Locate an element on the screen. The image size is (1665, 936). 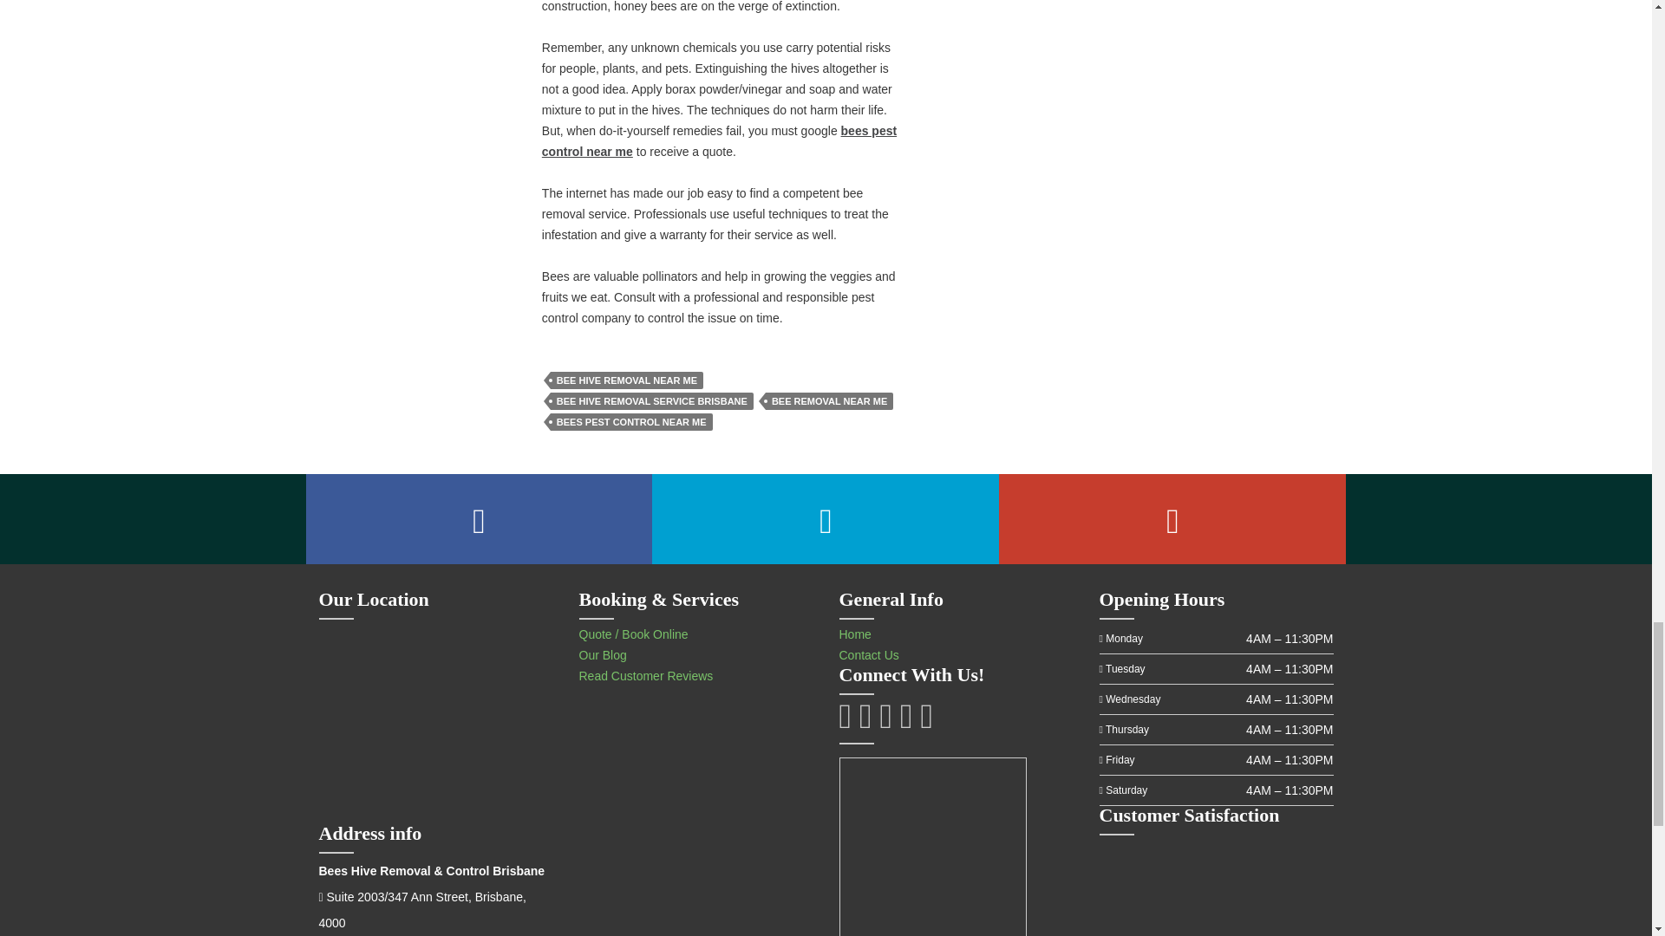
EeoGuard five star rating is located at coordinates (1216, 887).